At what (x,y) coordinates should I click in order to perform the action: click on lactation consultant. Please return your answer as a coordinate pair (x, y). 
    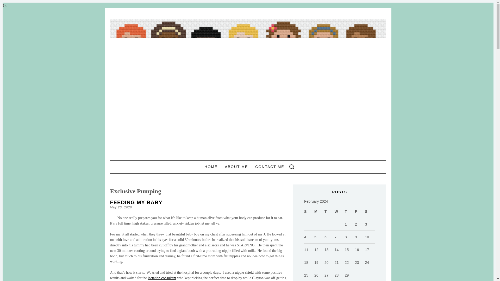
    Looking at the image, I should click on (162, 278).